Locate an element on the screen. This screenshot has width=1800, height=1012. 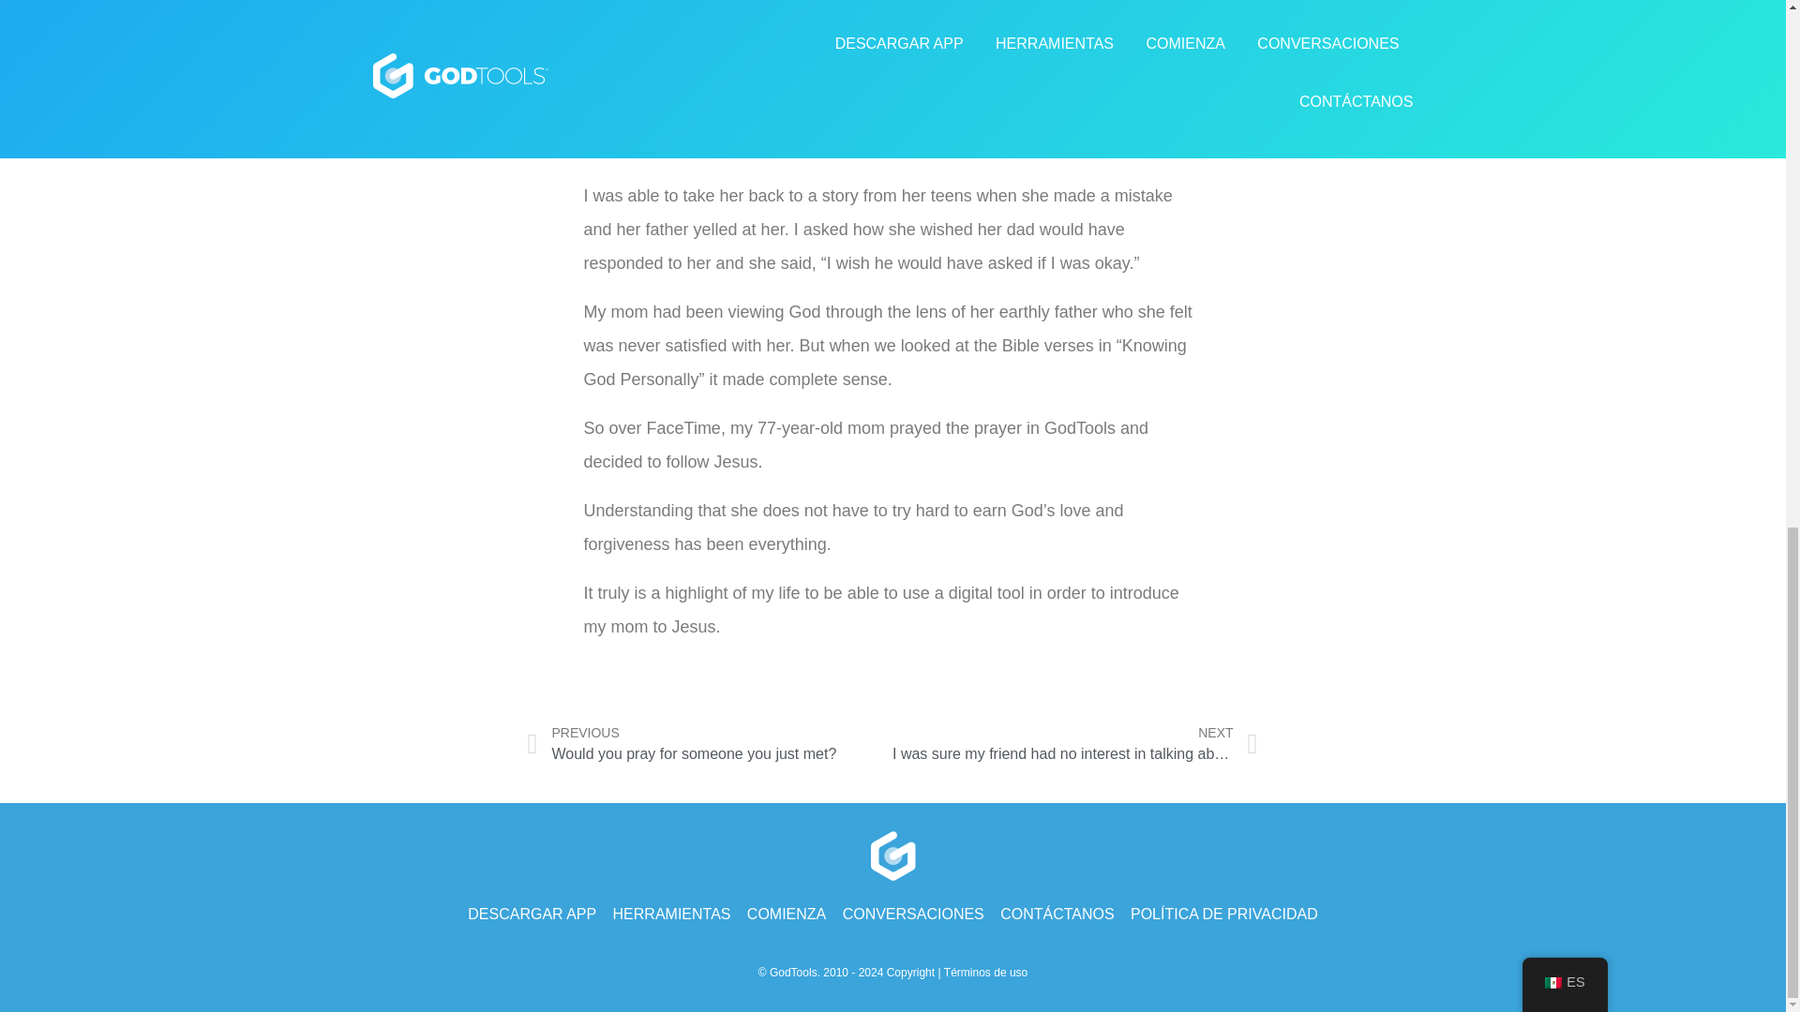
Copyright is located at coordinates (671, 915).